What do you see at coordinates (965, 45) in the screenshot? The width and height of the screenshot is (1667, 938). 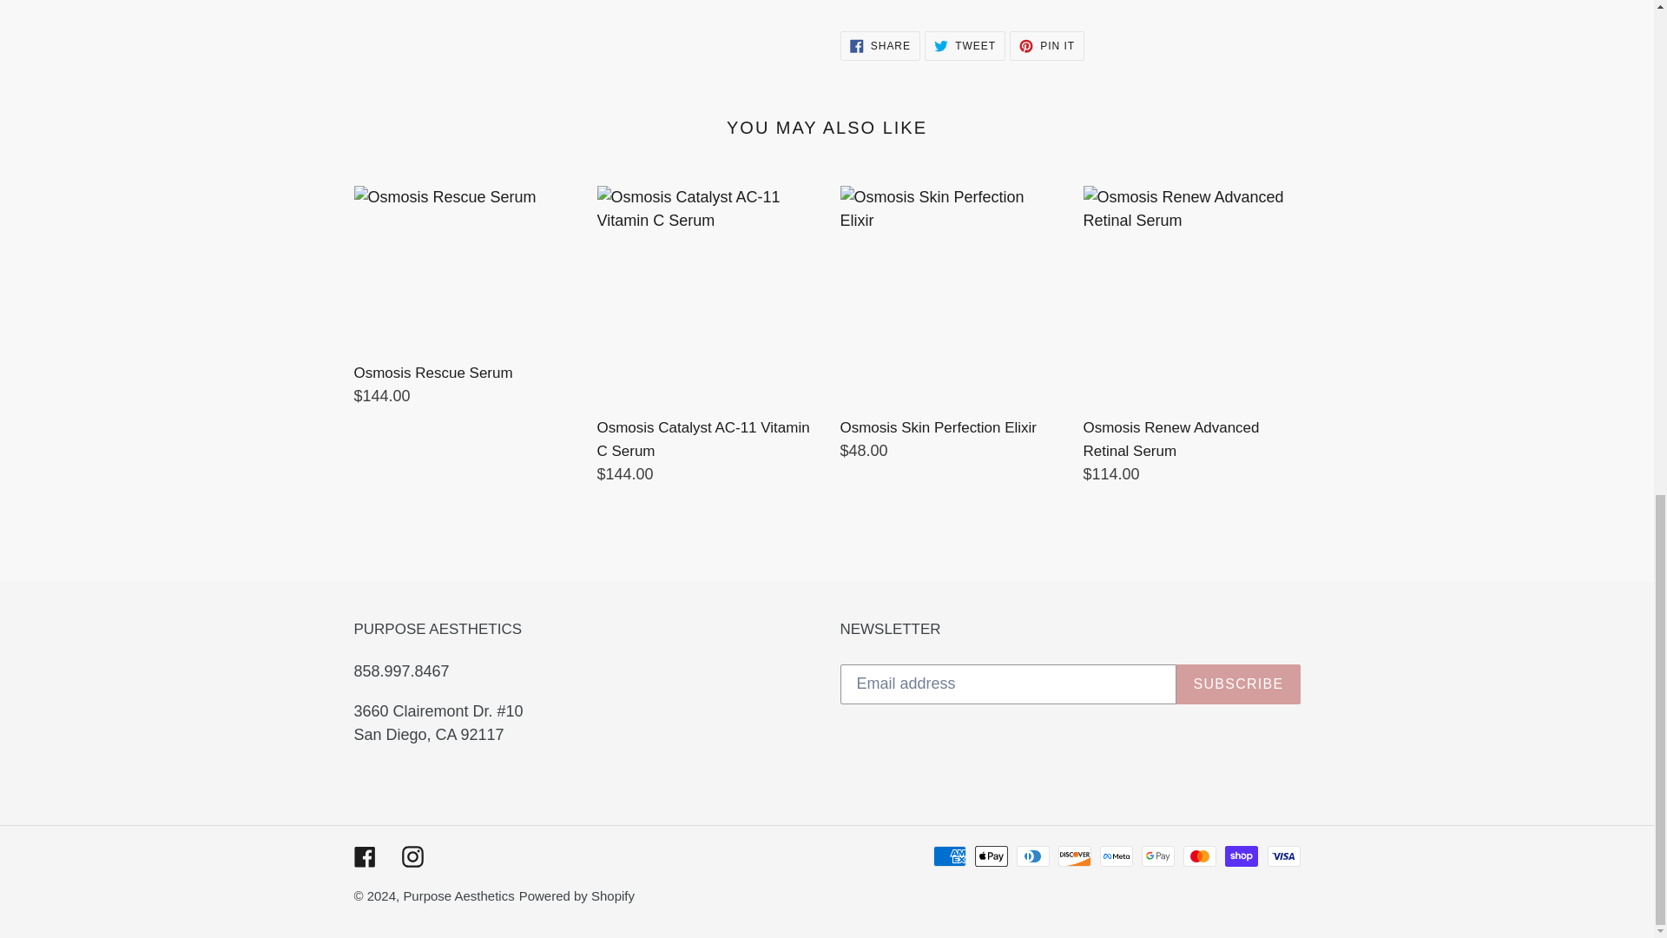 I see `SUBSCRIBE` at bounding box center [965, 45].